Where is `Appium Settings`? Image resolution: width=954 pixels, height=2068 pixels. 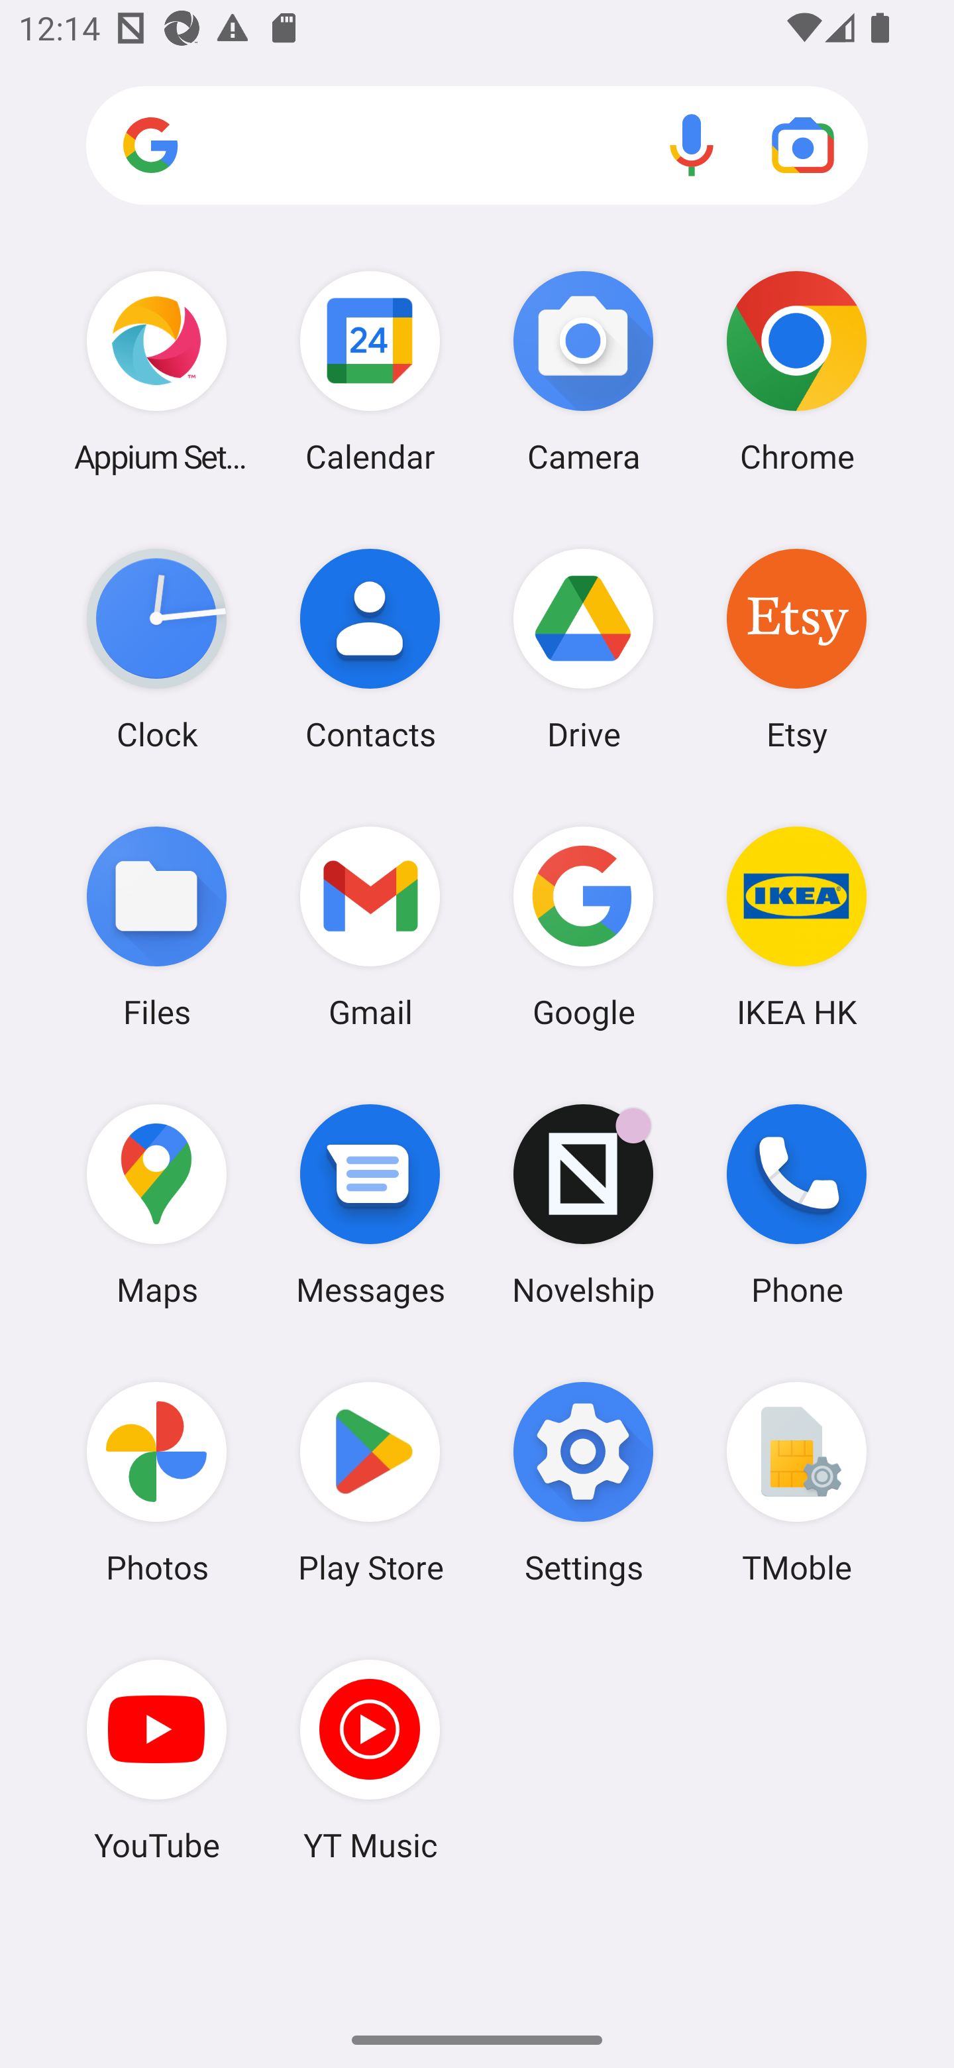
Appium Settings is located at coordinates (156, 371).